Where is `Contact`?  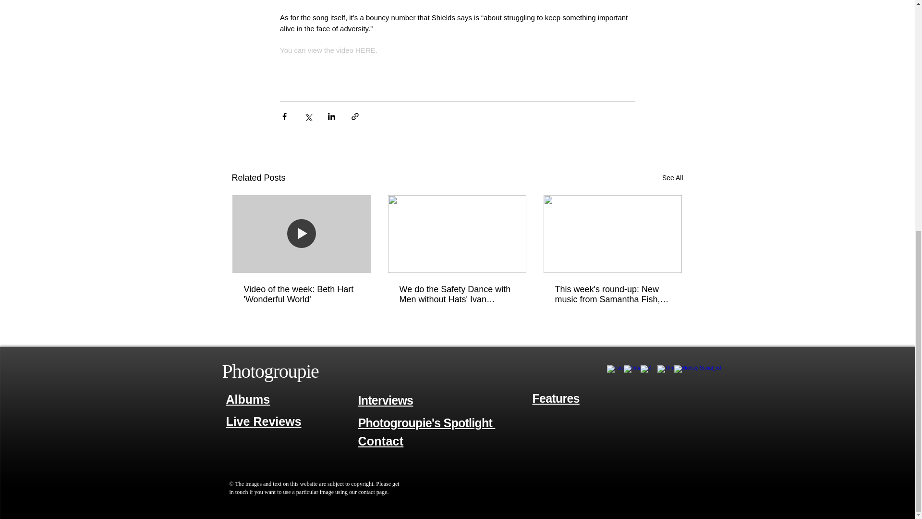 Contact is located at coordinates (381, 441).